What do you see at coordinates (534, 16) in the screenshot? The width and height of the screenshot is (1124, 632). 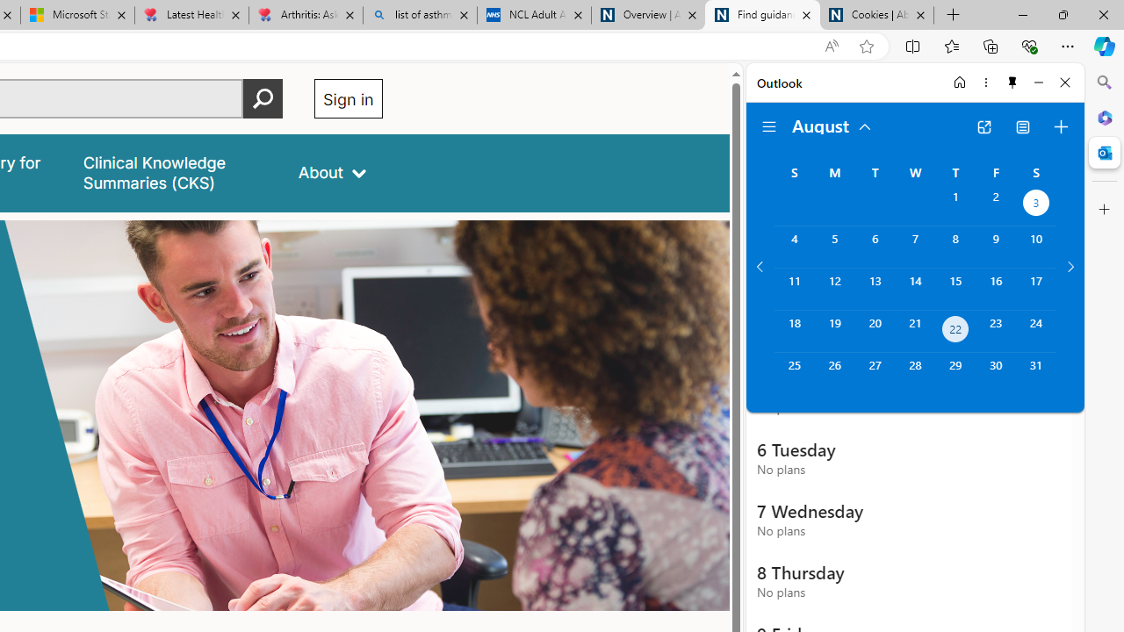 I see `NCL Adult Asthma Inhaler Choice Guideline` at bounding box center [534, 16].